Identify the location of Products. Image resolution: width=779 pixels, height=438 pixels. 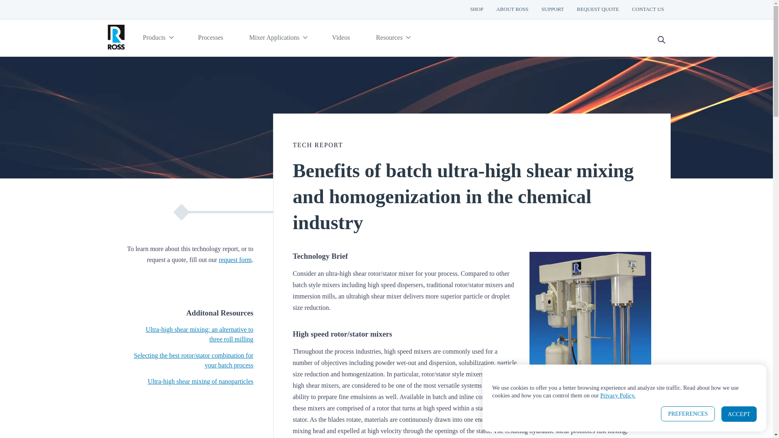
(157, 38).